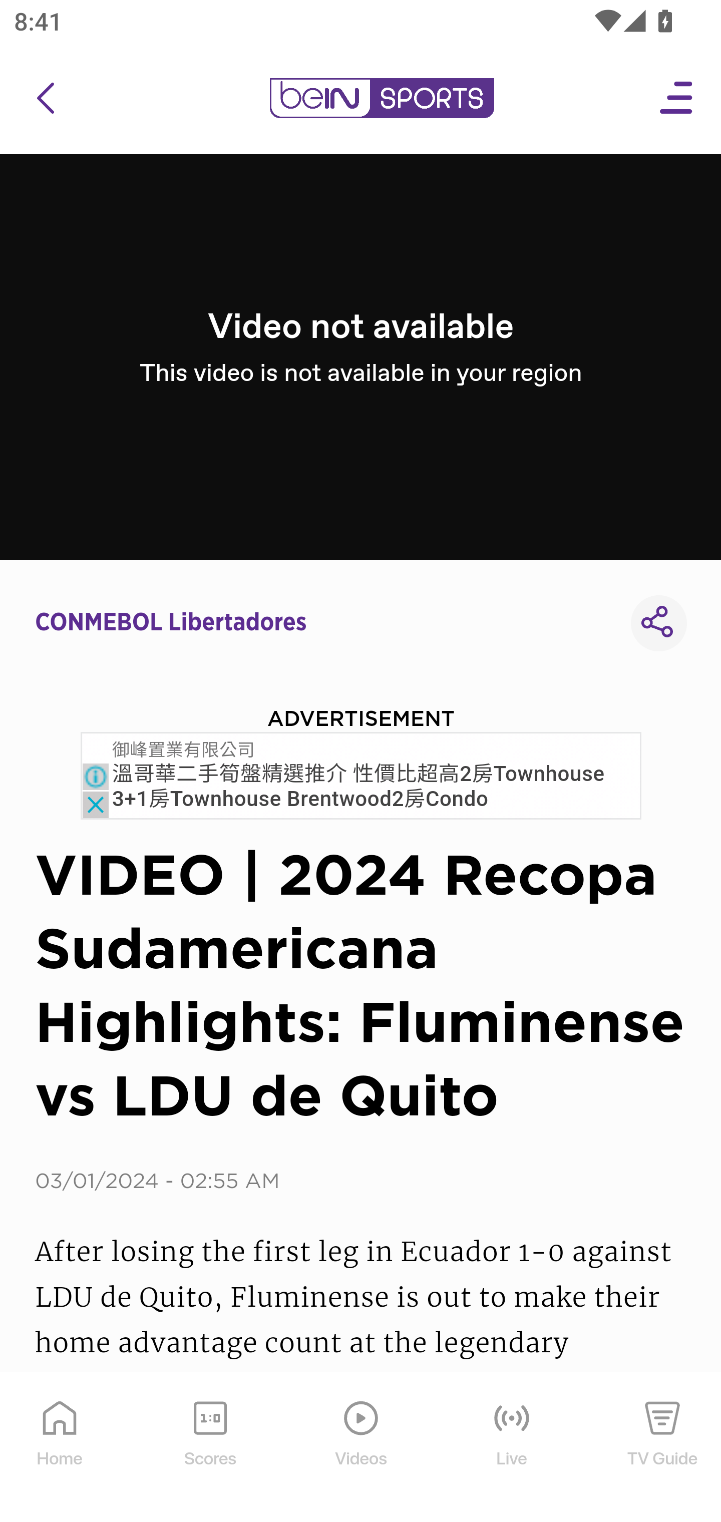 The image size is (721, 1522). What do you see at coordinates (663, 1448) in the screenshot?
I see `TV Guide TV Guide Icon TV Guide` at bounding box center [663, 1448].